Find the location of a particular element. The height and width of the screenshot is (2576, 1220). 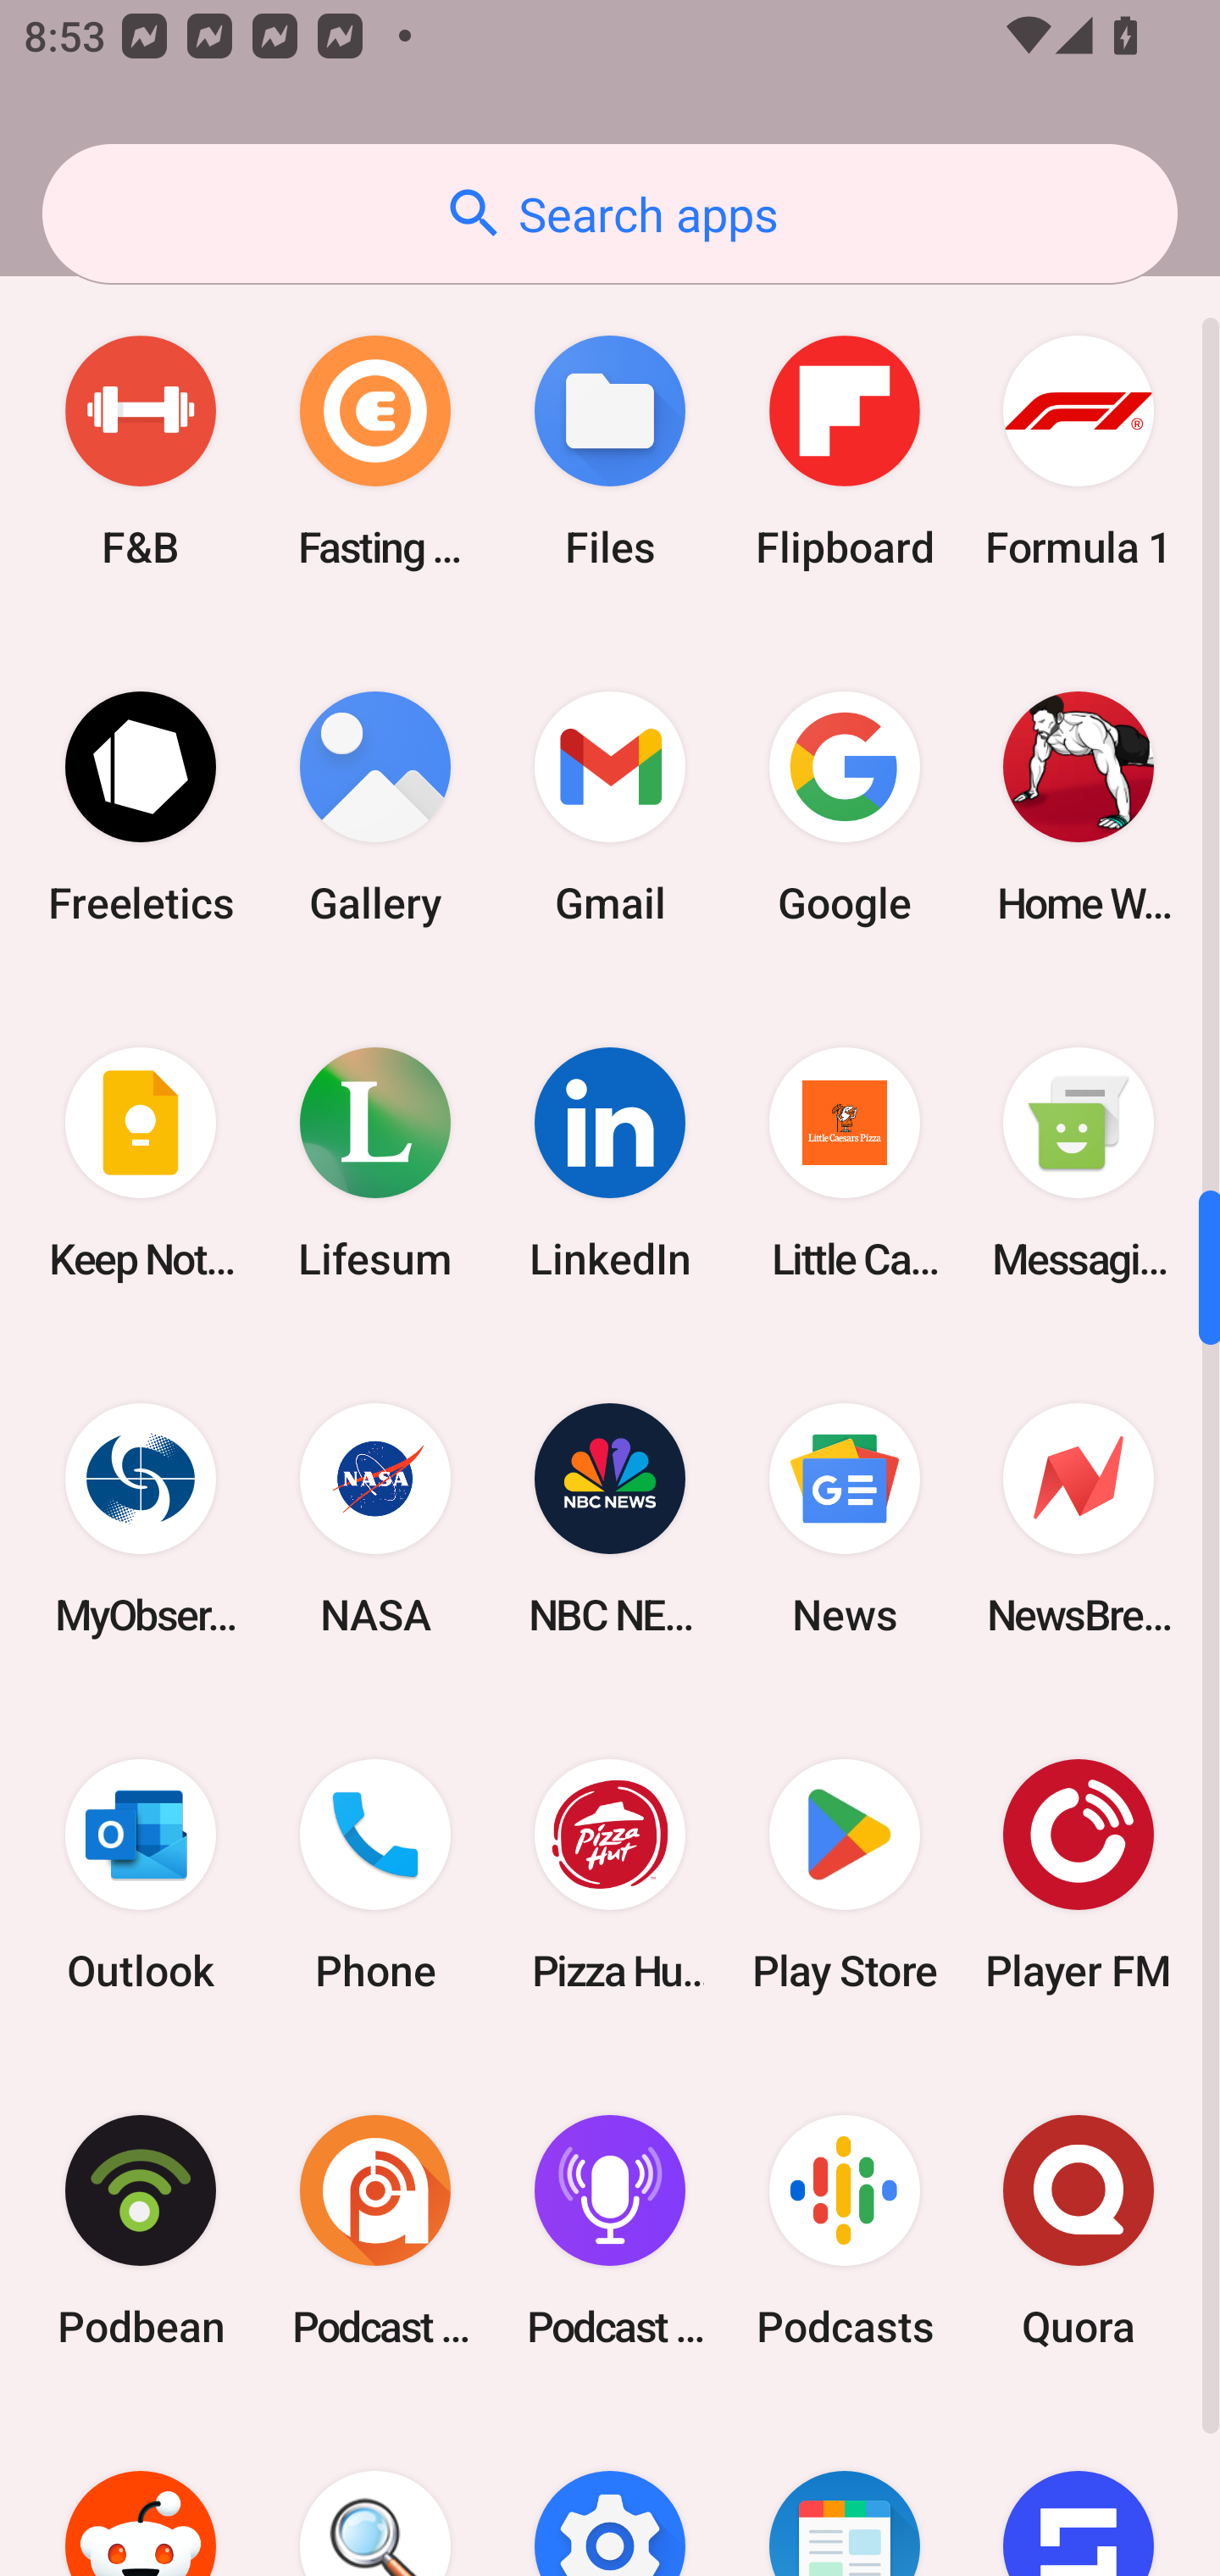

Settings is located at coordinates (610, 2492).